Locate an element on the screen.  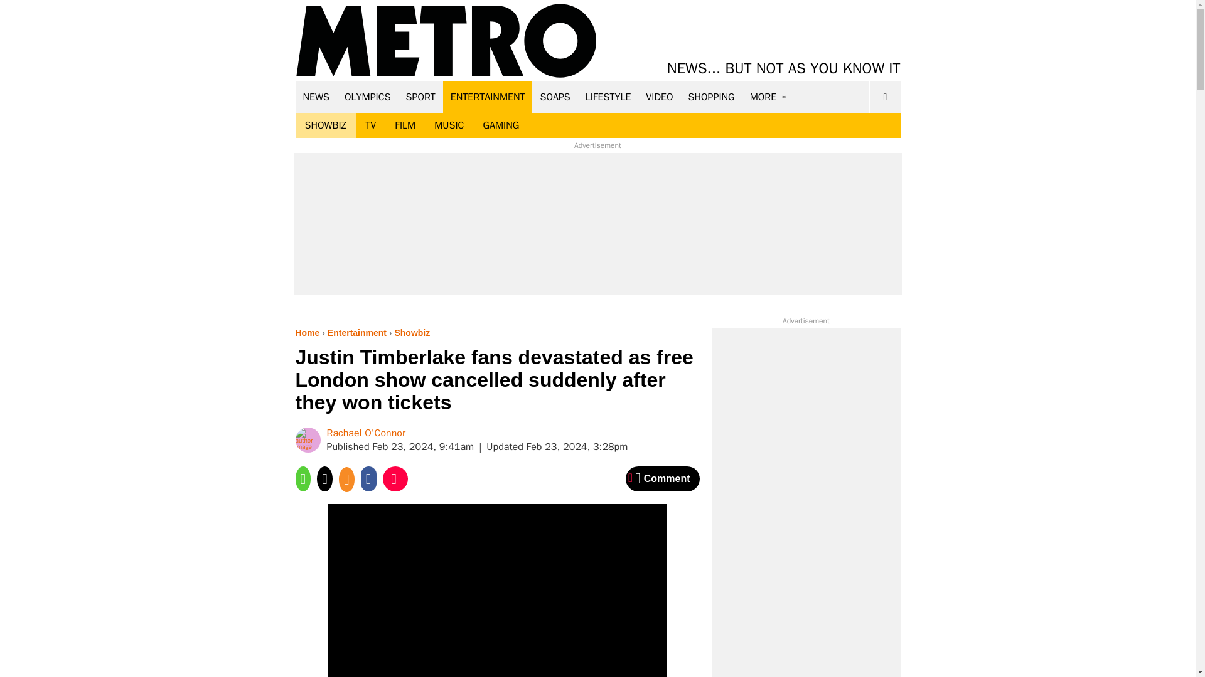
Metro is located at coordinates (446, 41).